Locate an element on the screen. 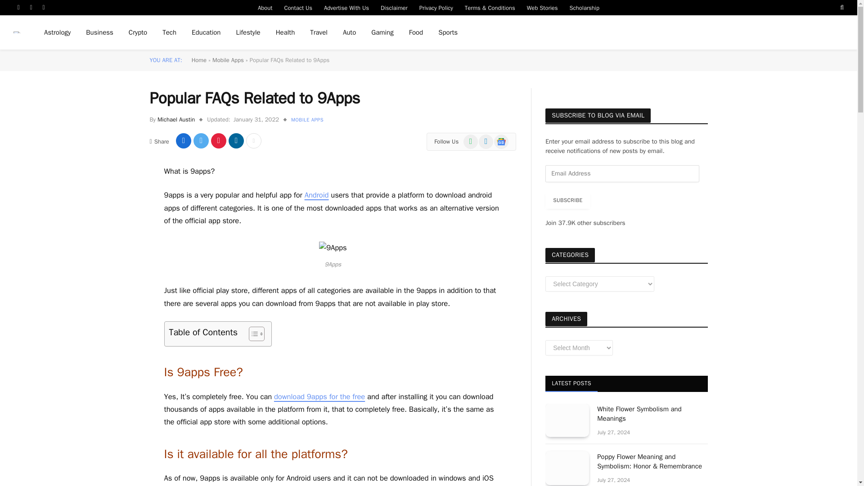 The height and width of the screenshot is (486, 864). Share on LinkedIn is located at coordinates (236, 140).